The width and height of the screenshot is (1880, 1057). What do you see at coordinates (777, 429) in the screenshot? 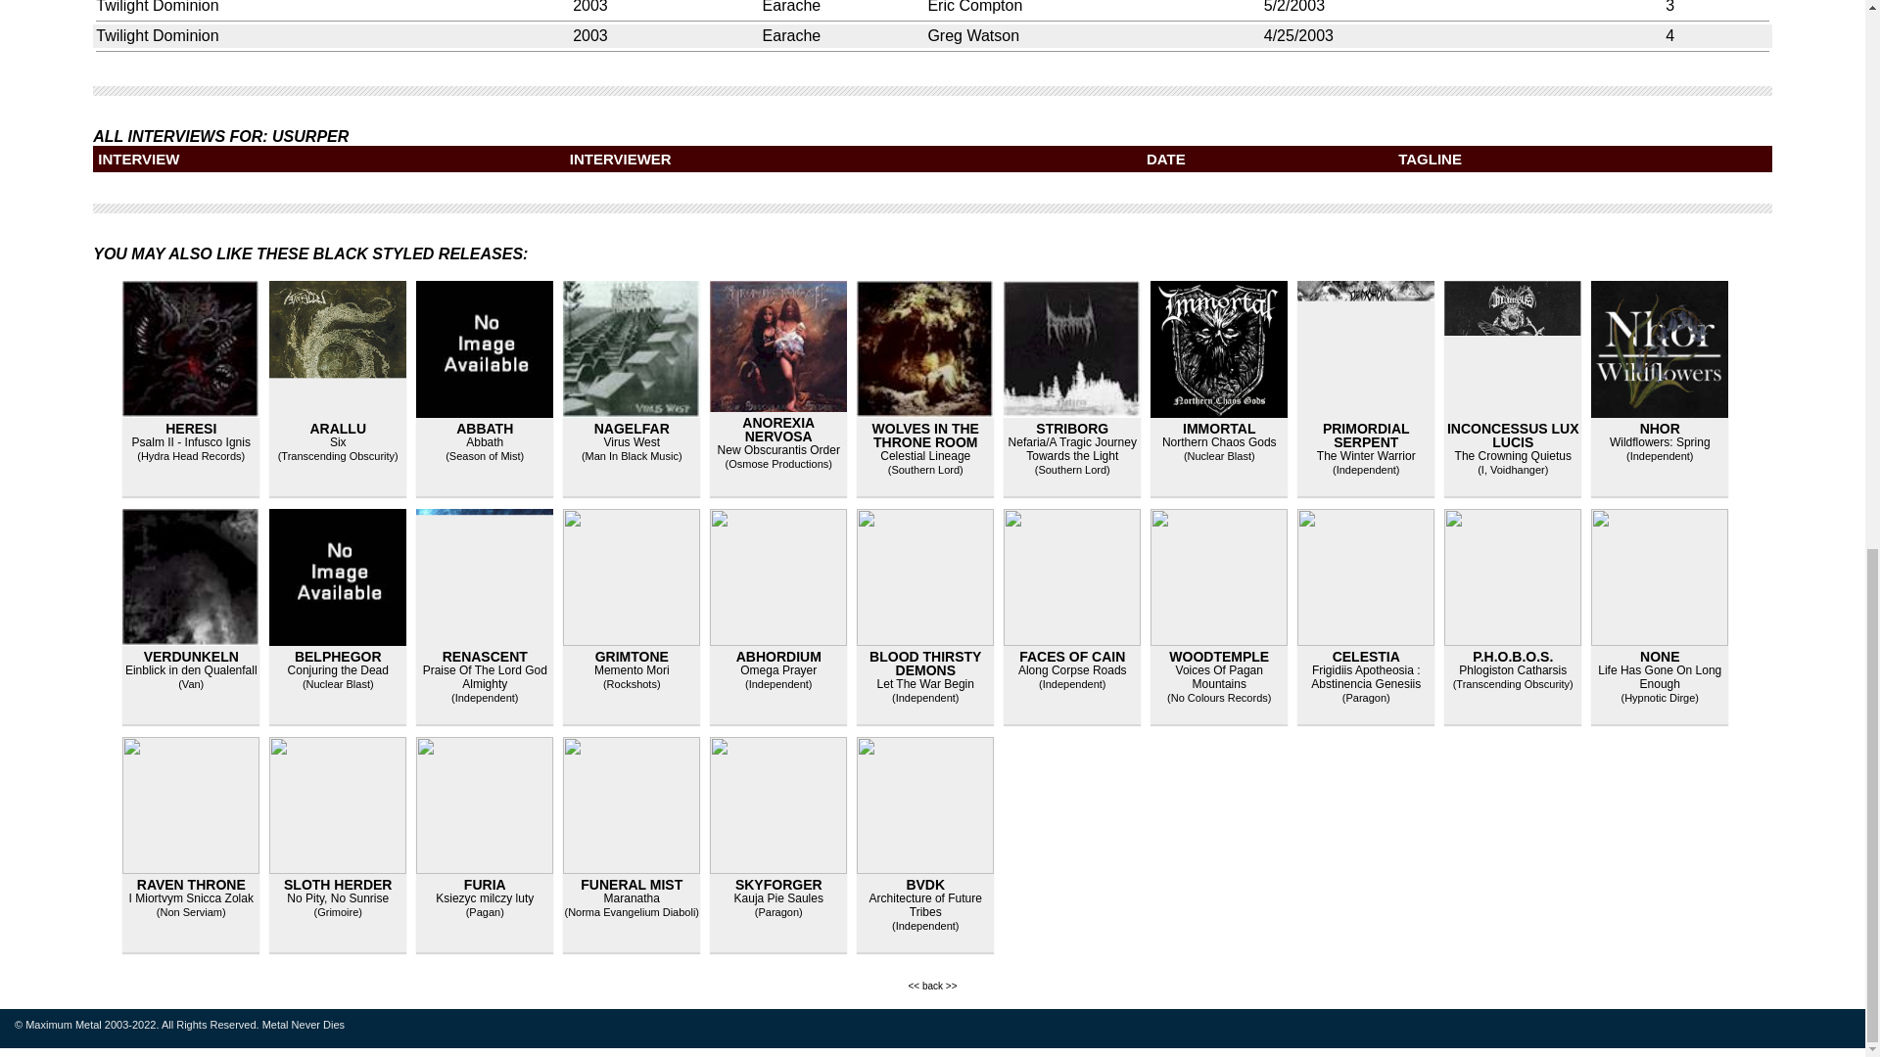
I see `ANOREXIA NERVOSA` at bounding box center [777, 429].